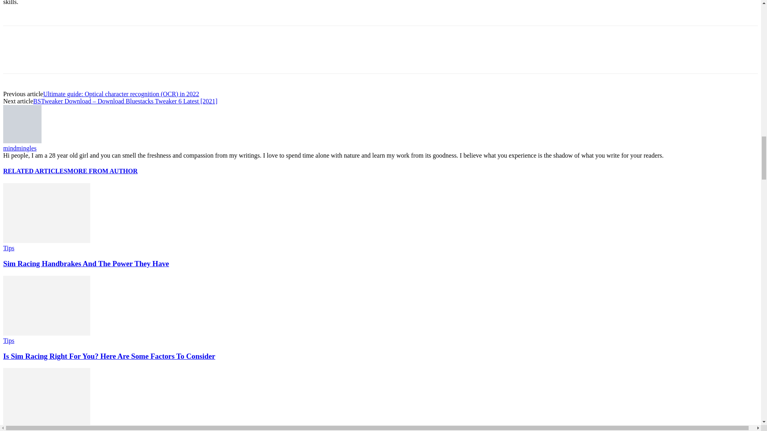  What do you see at coordinates (63, 38) in the screenshot?
I see `bottomFacebookLike` at bounding box center [63, 38].